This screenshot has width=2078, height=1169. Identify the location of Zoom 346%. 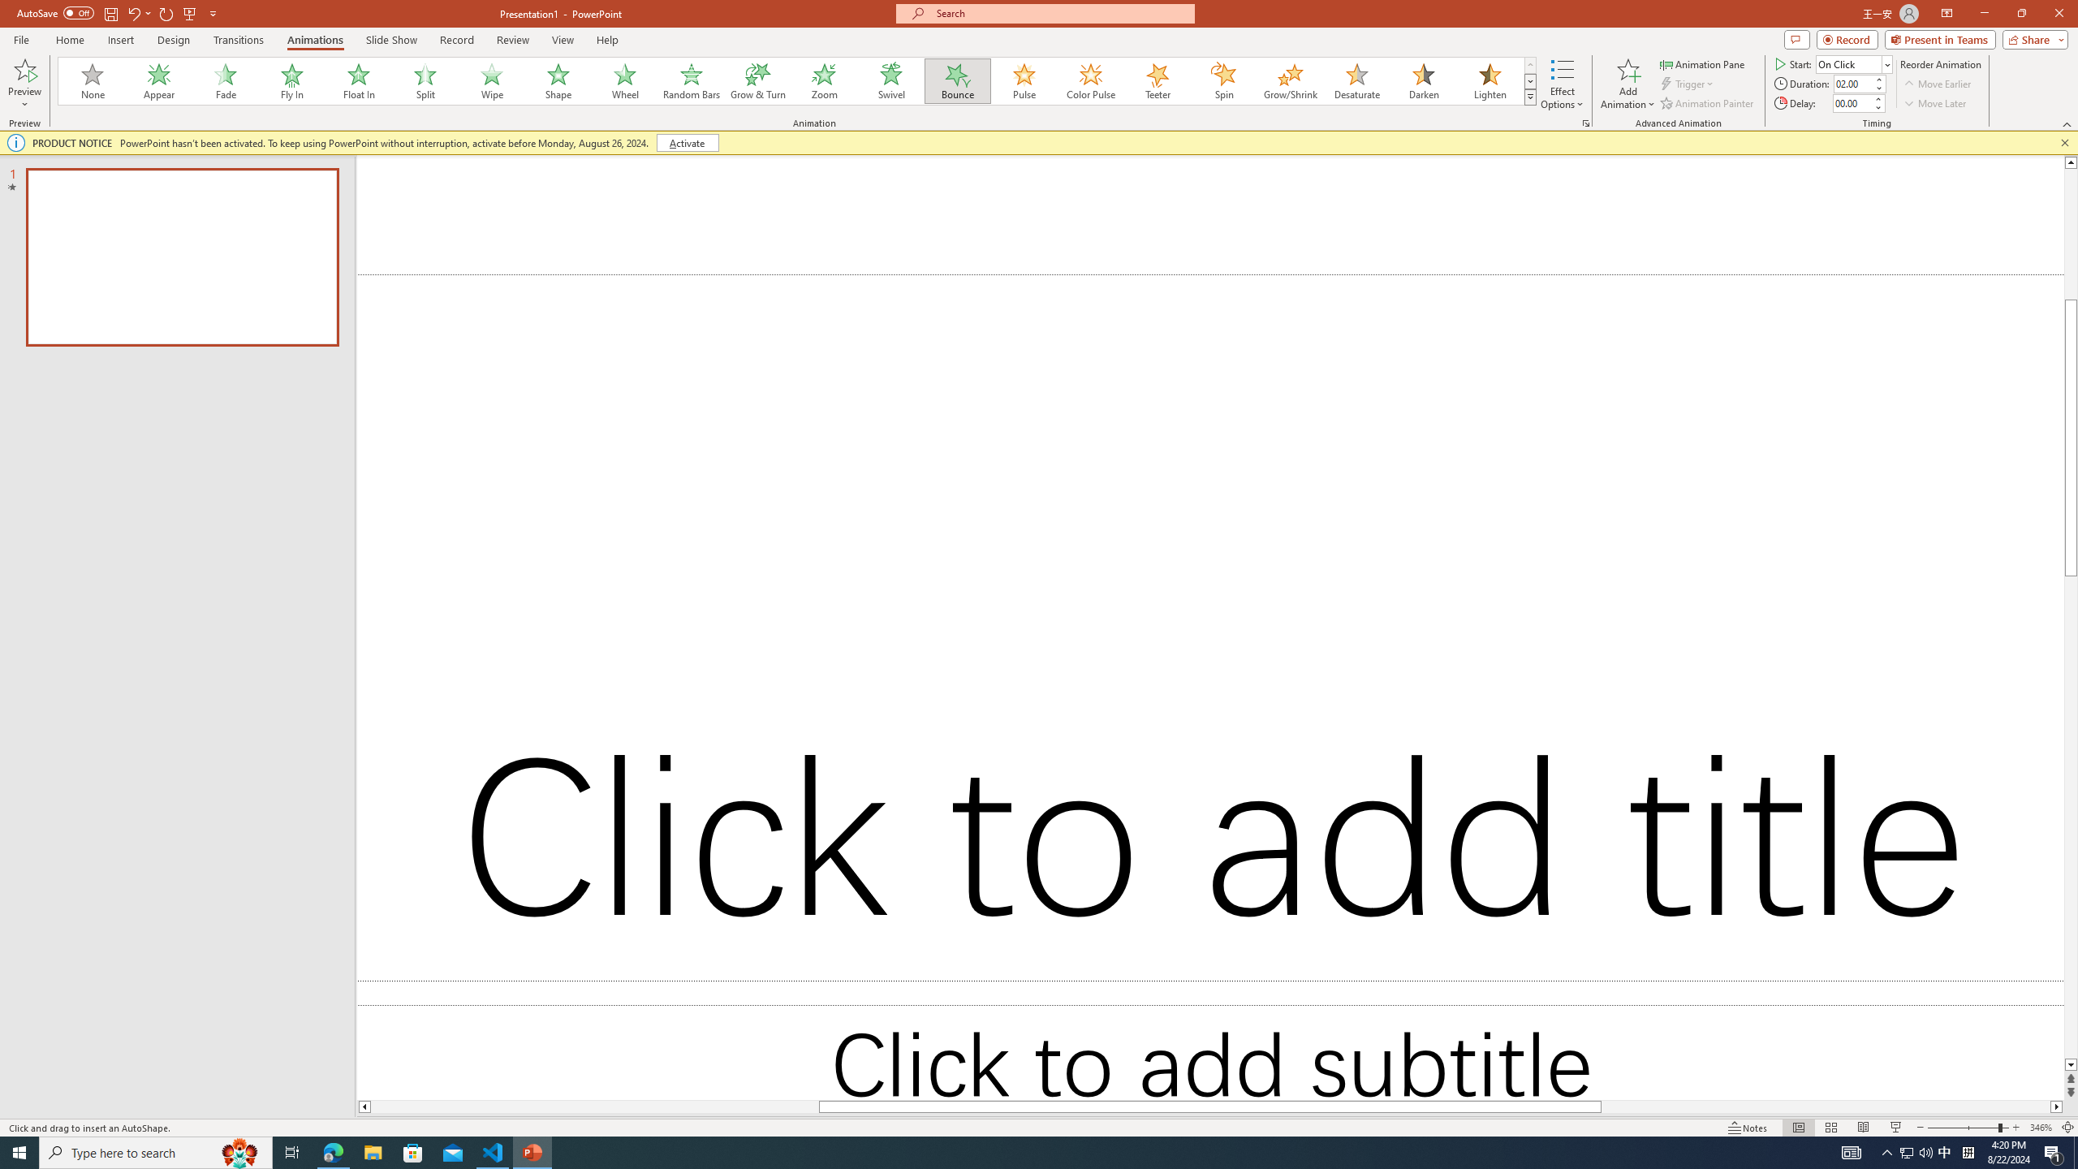
(2041, 1128).